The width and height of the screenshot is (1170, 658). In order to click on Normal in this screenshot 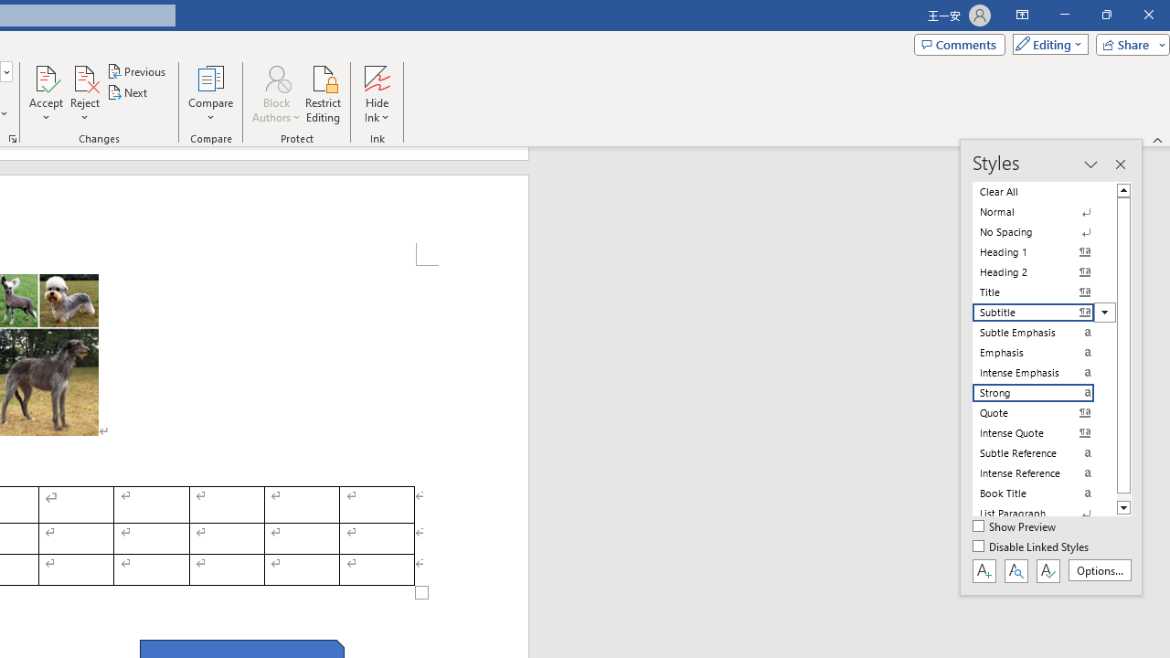, I will do `click(1044, 212)`.